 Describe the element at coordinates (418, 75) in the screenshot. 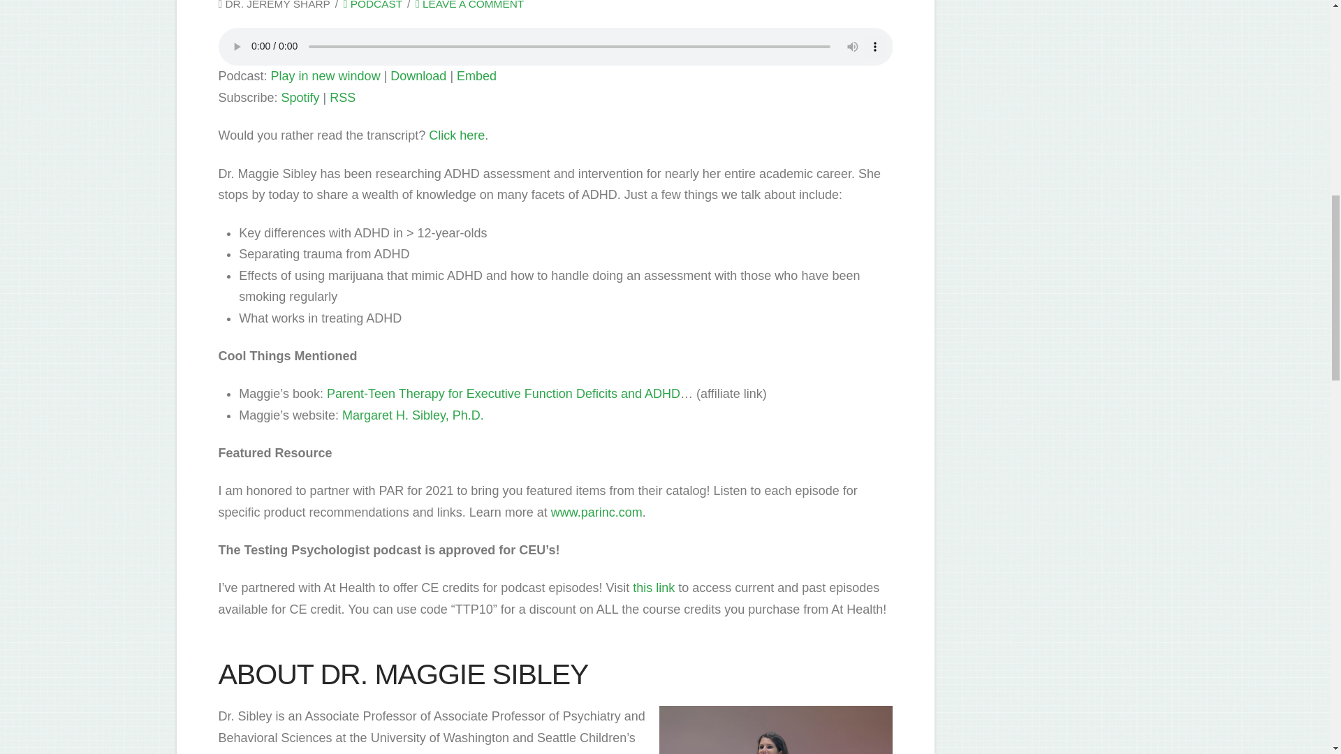

I see `Download` at that location.